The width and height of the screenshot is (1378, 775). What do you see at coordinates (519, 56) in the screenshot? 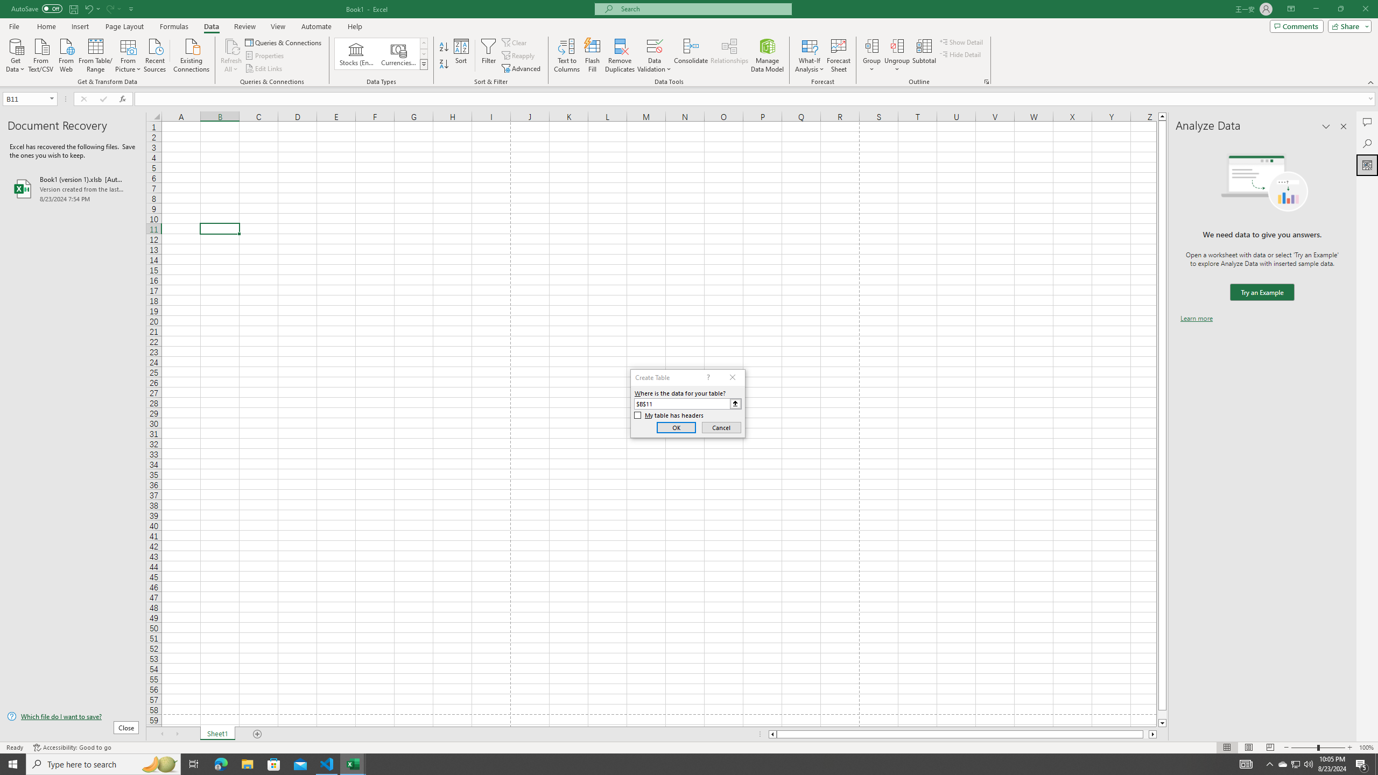
I see `Reapply` at bounding box center [519, 56].